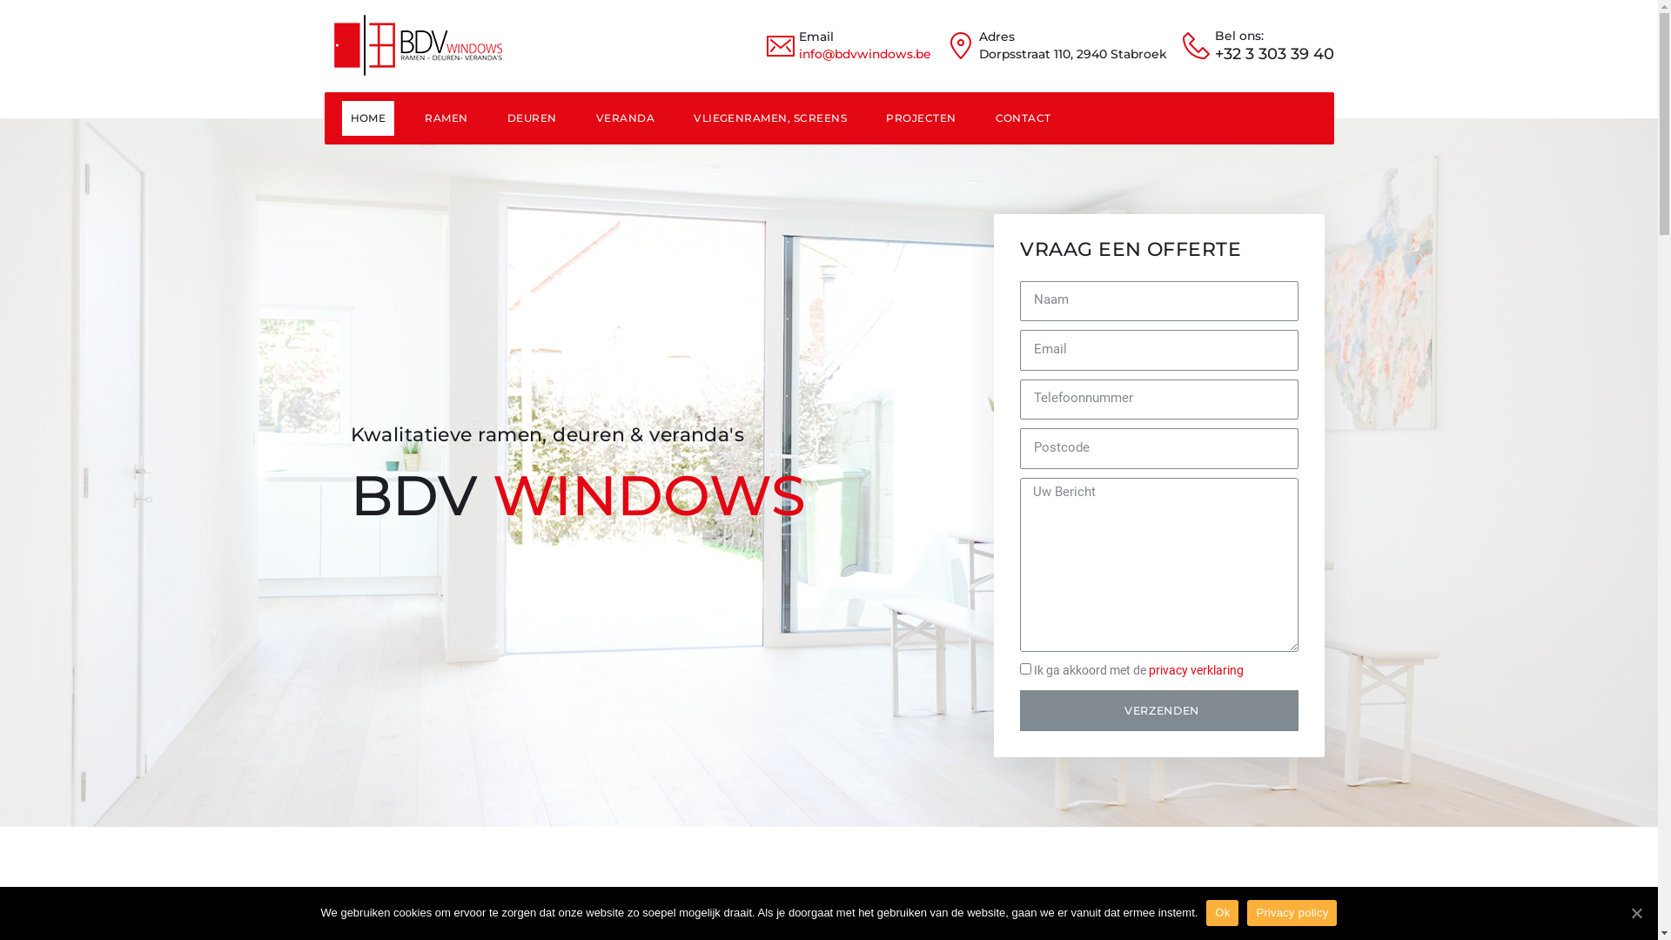 The image size is (1671, 940). I want to click on HOME, so click(367, 118).